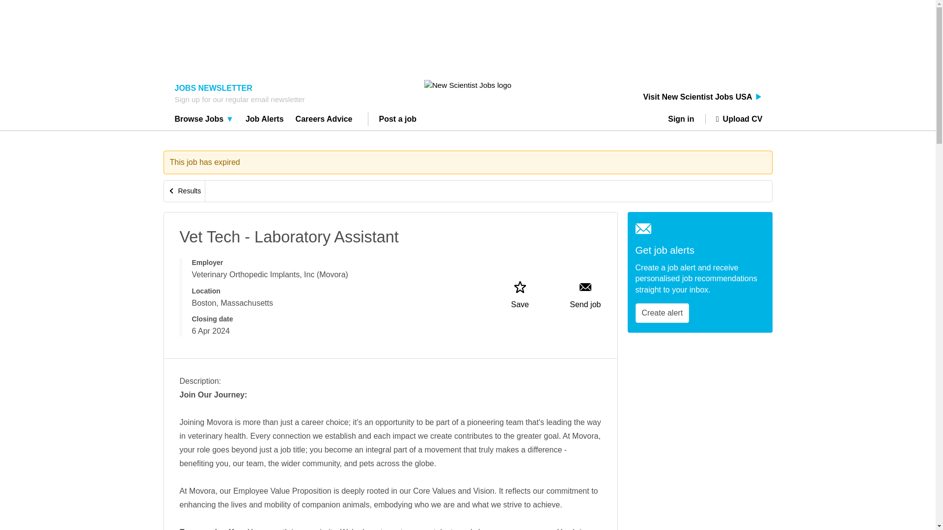 This screenshot has height=530, width=943. I want to click on Job Alerts, so click(265, 120).